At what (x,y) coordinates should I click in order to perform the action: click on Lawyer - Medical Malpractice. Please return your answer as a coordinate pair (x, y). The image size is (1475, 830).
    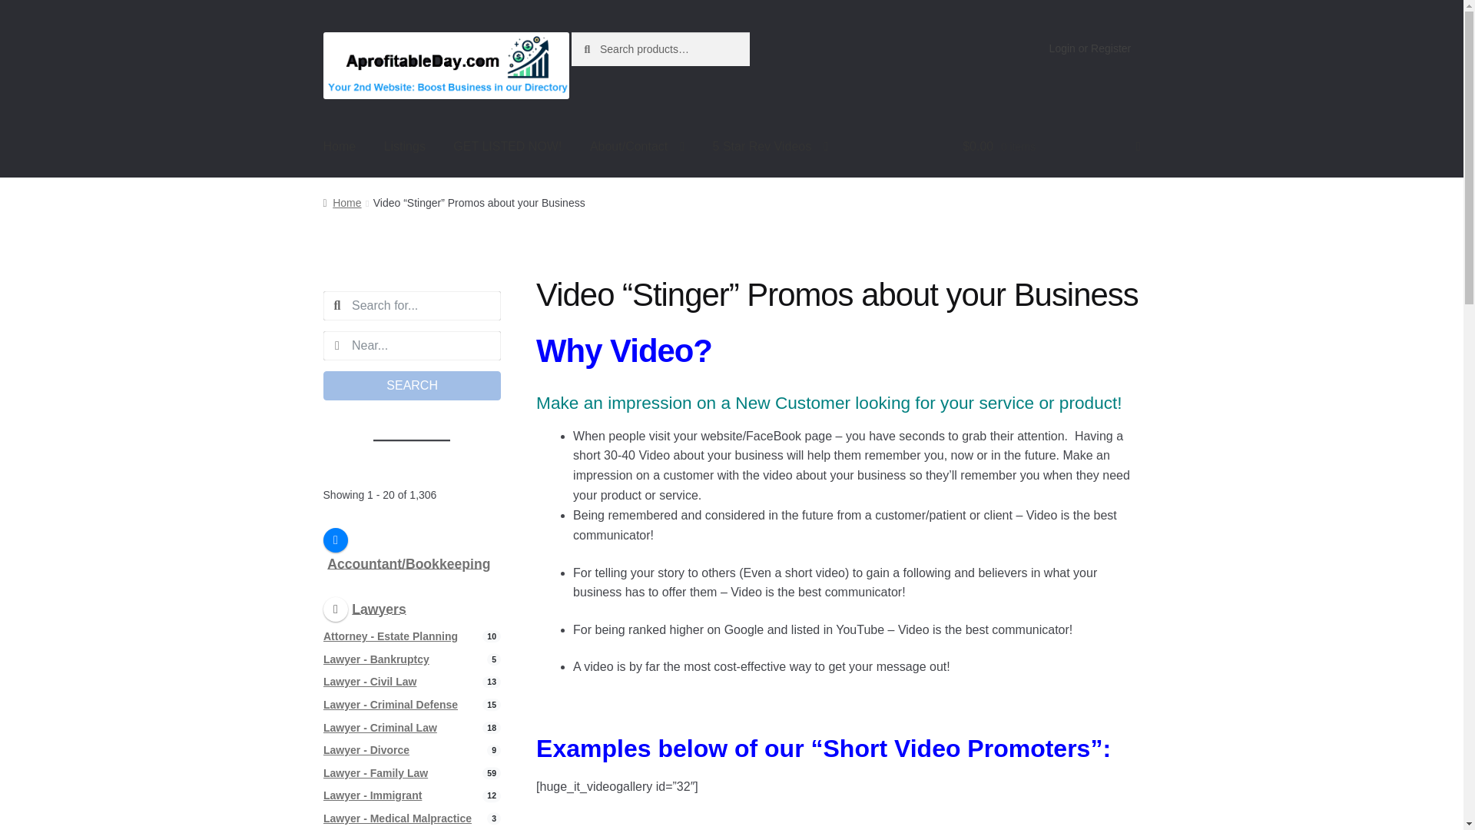
    Looking at the image, I should click on (397, 818).